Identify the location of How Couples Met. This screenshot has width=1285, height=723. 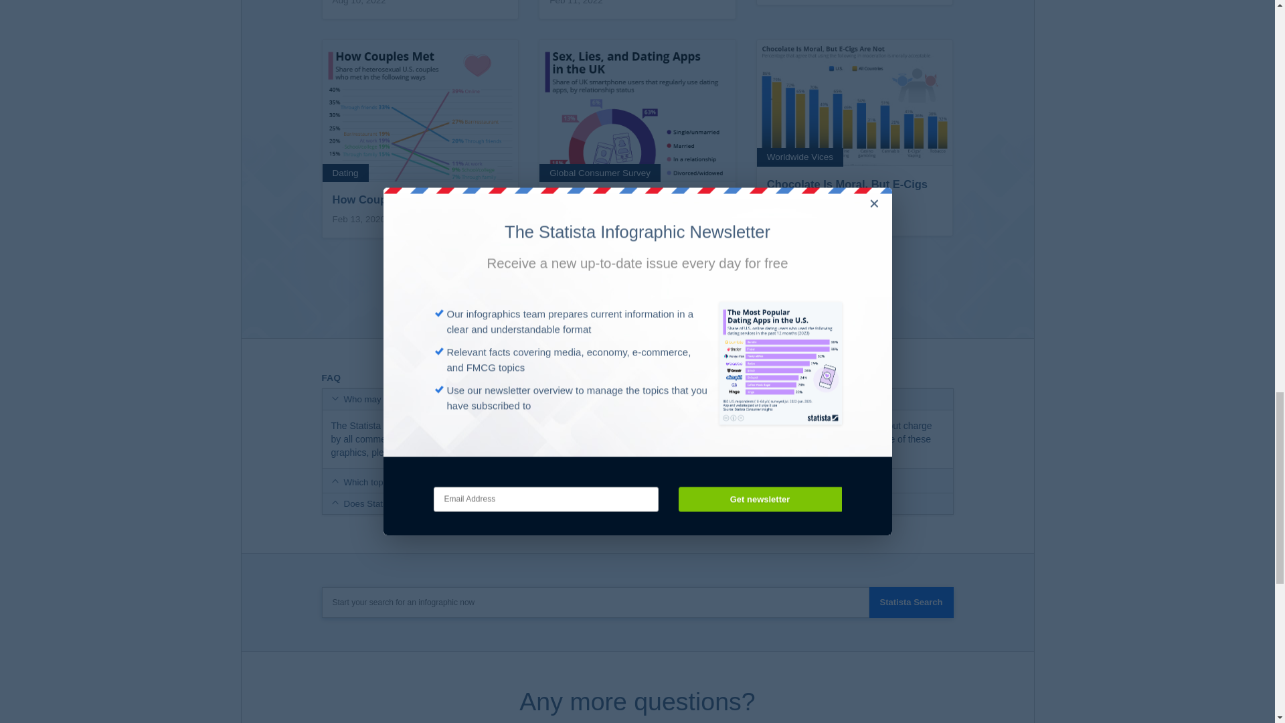
(420, 146).